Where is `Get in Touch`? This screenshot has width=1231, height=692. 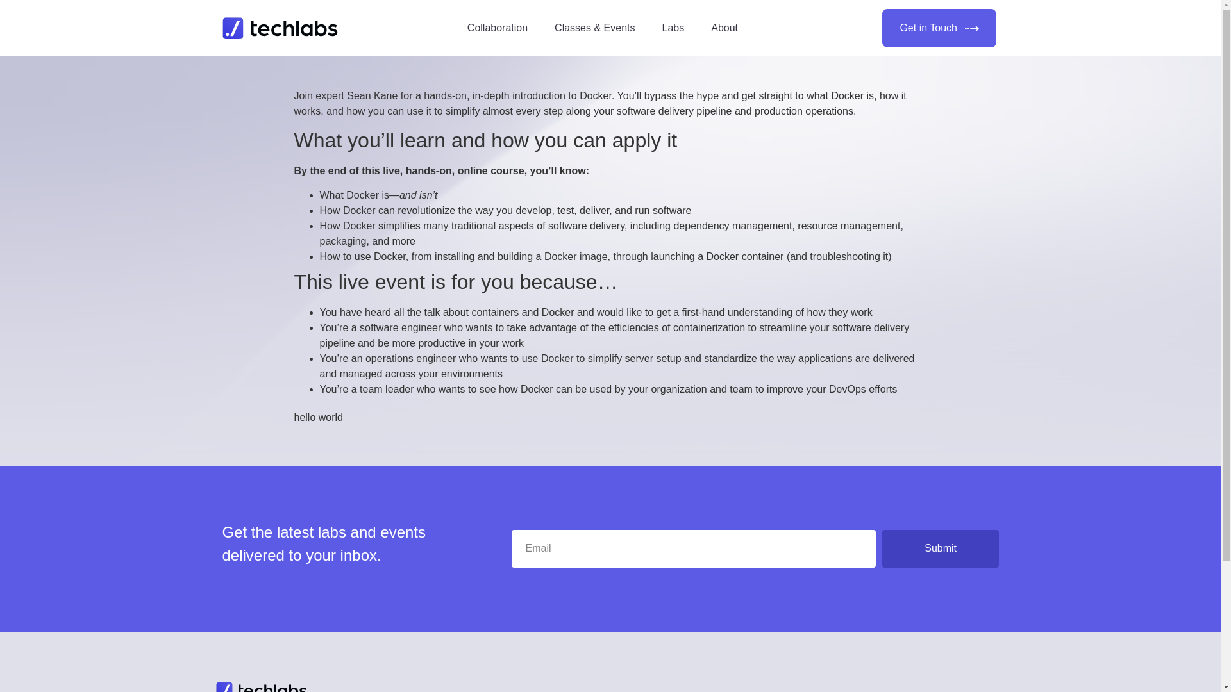
Get in Touch is located at coordinates (939, 28).